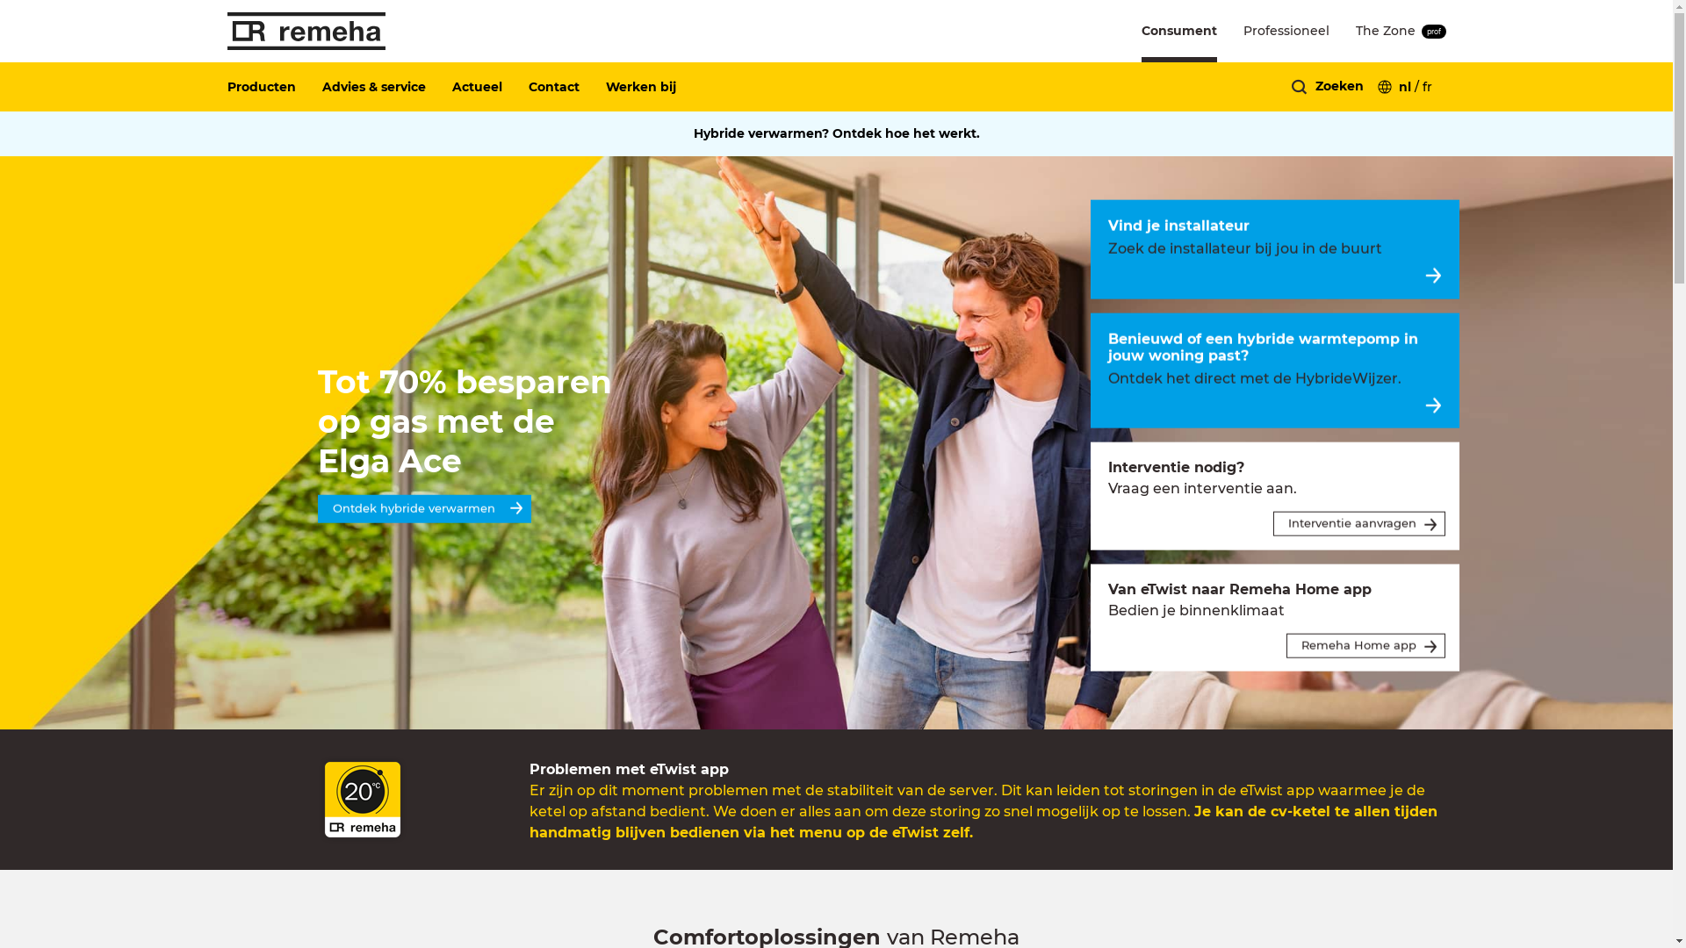  Describe the element at coordinates (837, 133) in the screenshot. I see `Hybride verwarmen? Ontdek hoe het werkt.` at that location.